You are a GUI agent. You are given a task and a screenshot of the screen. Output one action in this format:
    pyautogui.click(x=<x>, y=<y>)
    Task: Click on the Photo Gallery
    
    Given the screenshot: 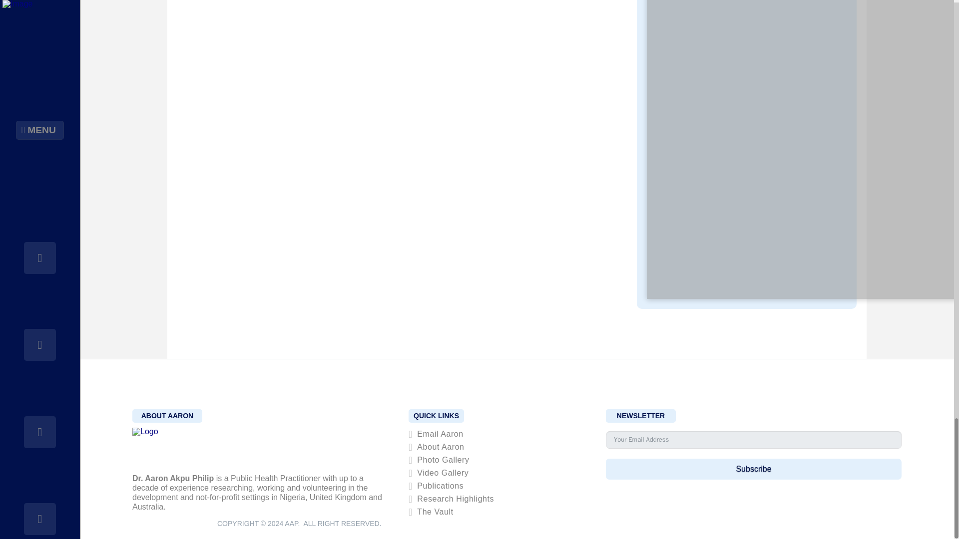 What is the action you would take?
    pyautogui.click(x=440, y=460)
    